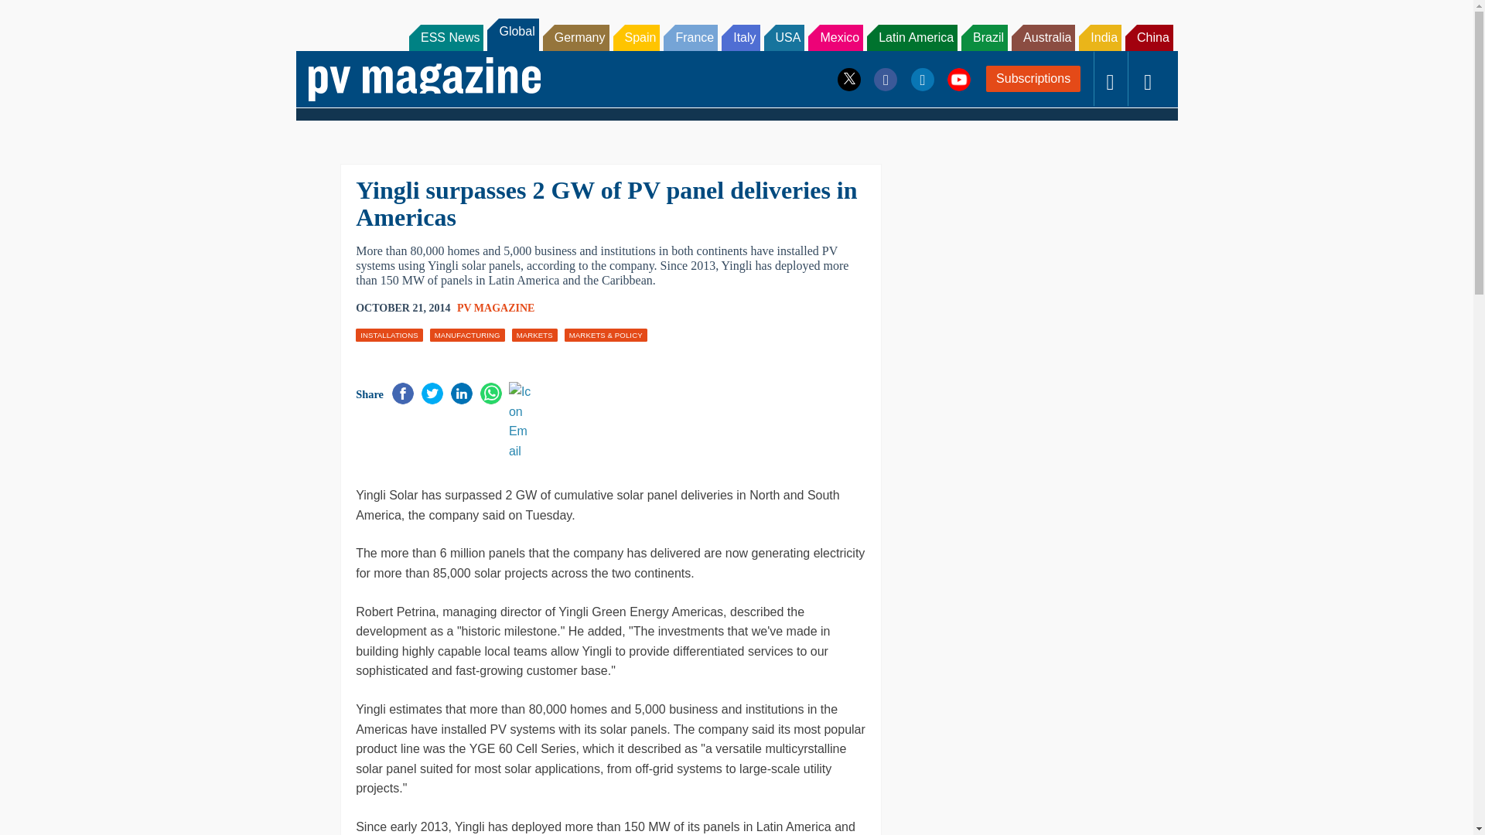  I want to click on Mexico, so click(835, 37).